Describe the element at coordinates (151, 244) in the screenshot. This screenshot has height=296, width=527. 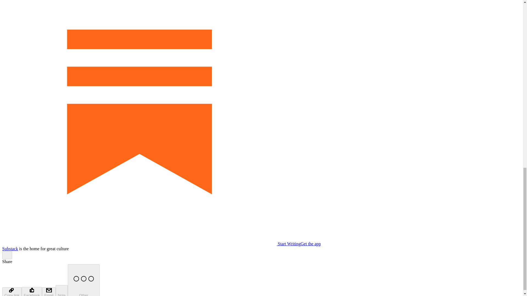
I see `Start Writing` at that location.